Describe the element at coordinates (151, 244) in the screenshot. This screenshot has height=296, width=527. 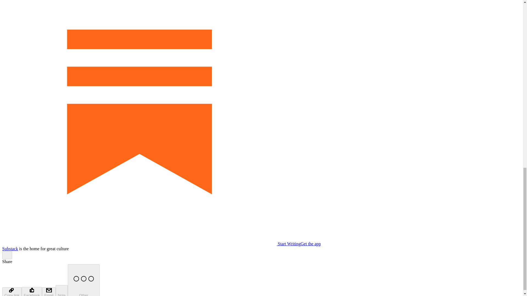
I see `Start Writing` at that location.